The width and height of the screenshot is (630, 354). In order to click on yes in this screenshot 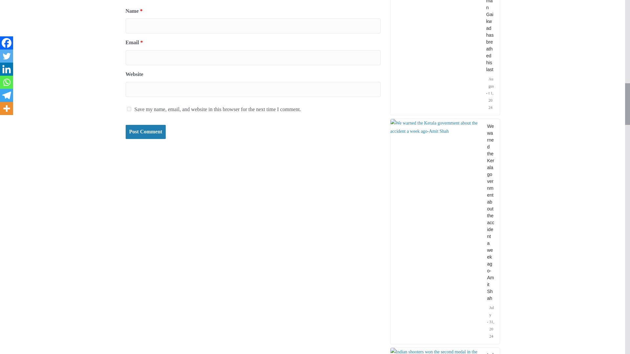, I will do `click(129, 109)`.